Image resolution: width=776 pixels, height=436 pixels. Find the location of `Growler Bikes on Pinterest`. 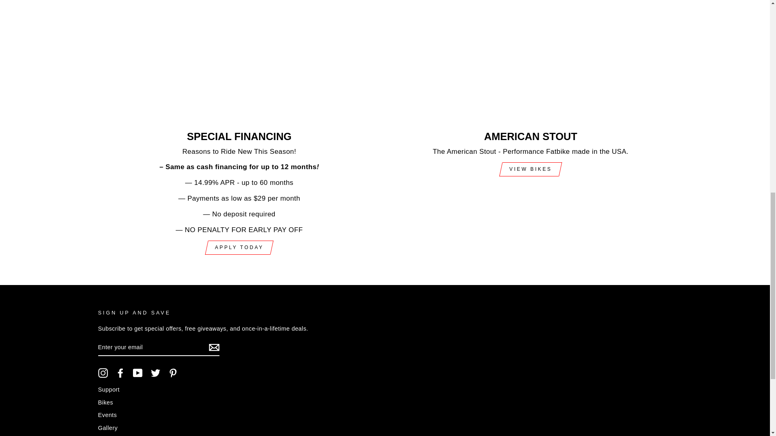

Growler Bikes on Pinterest is located at coordinates (173, 373).